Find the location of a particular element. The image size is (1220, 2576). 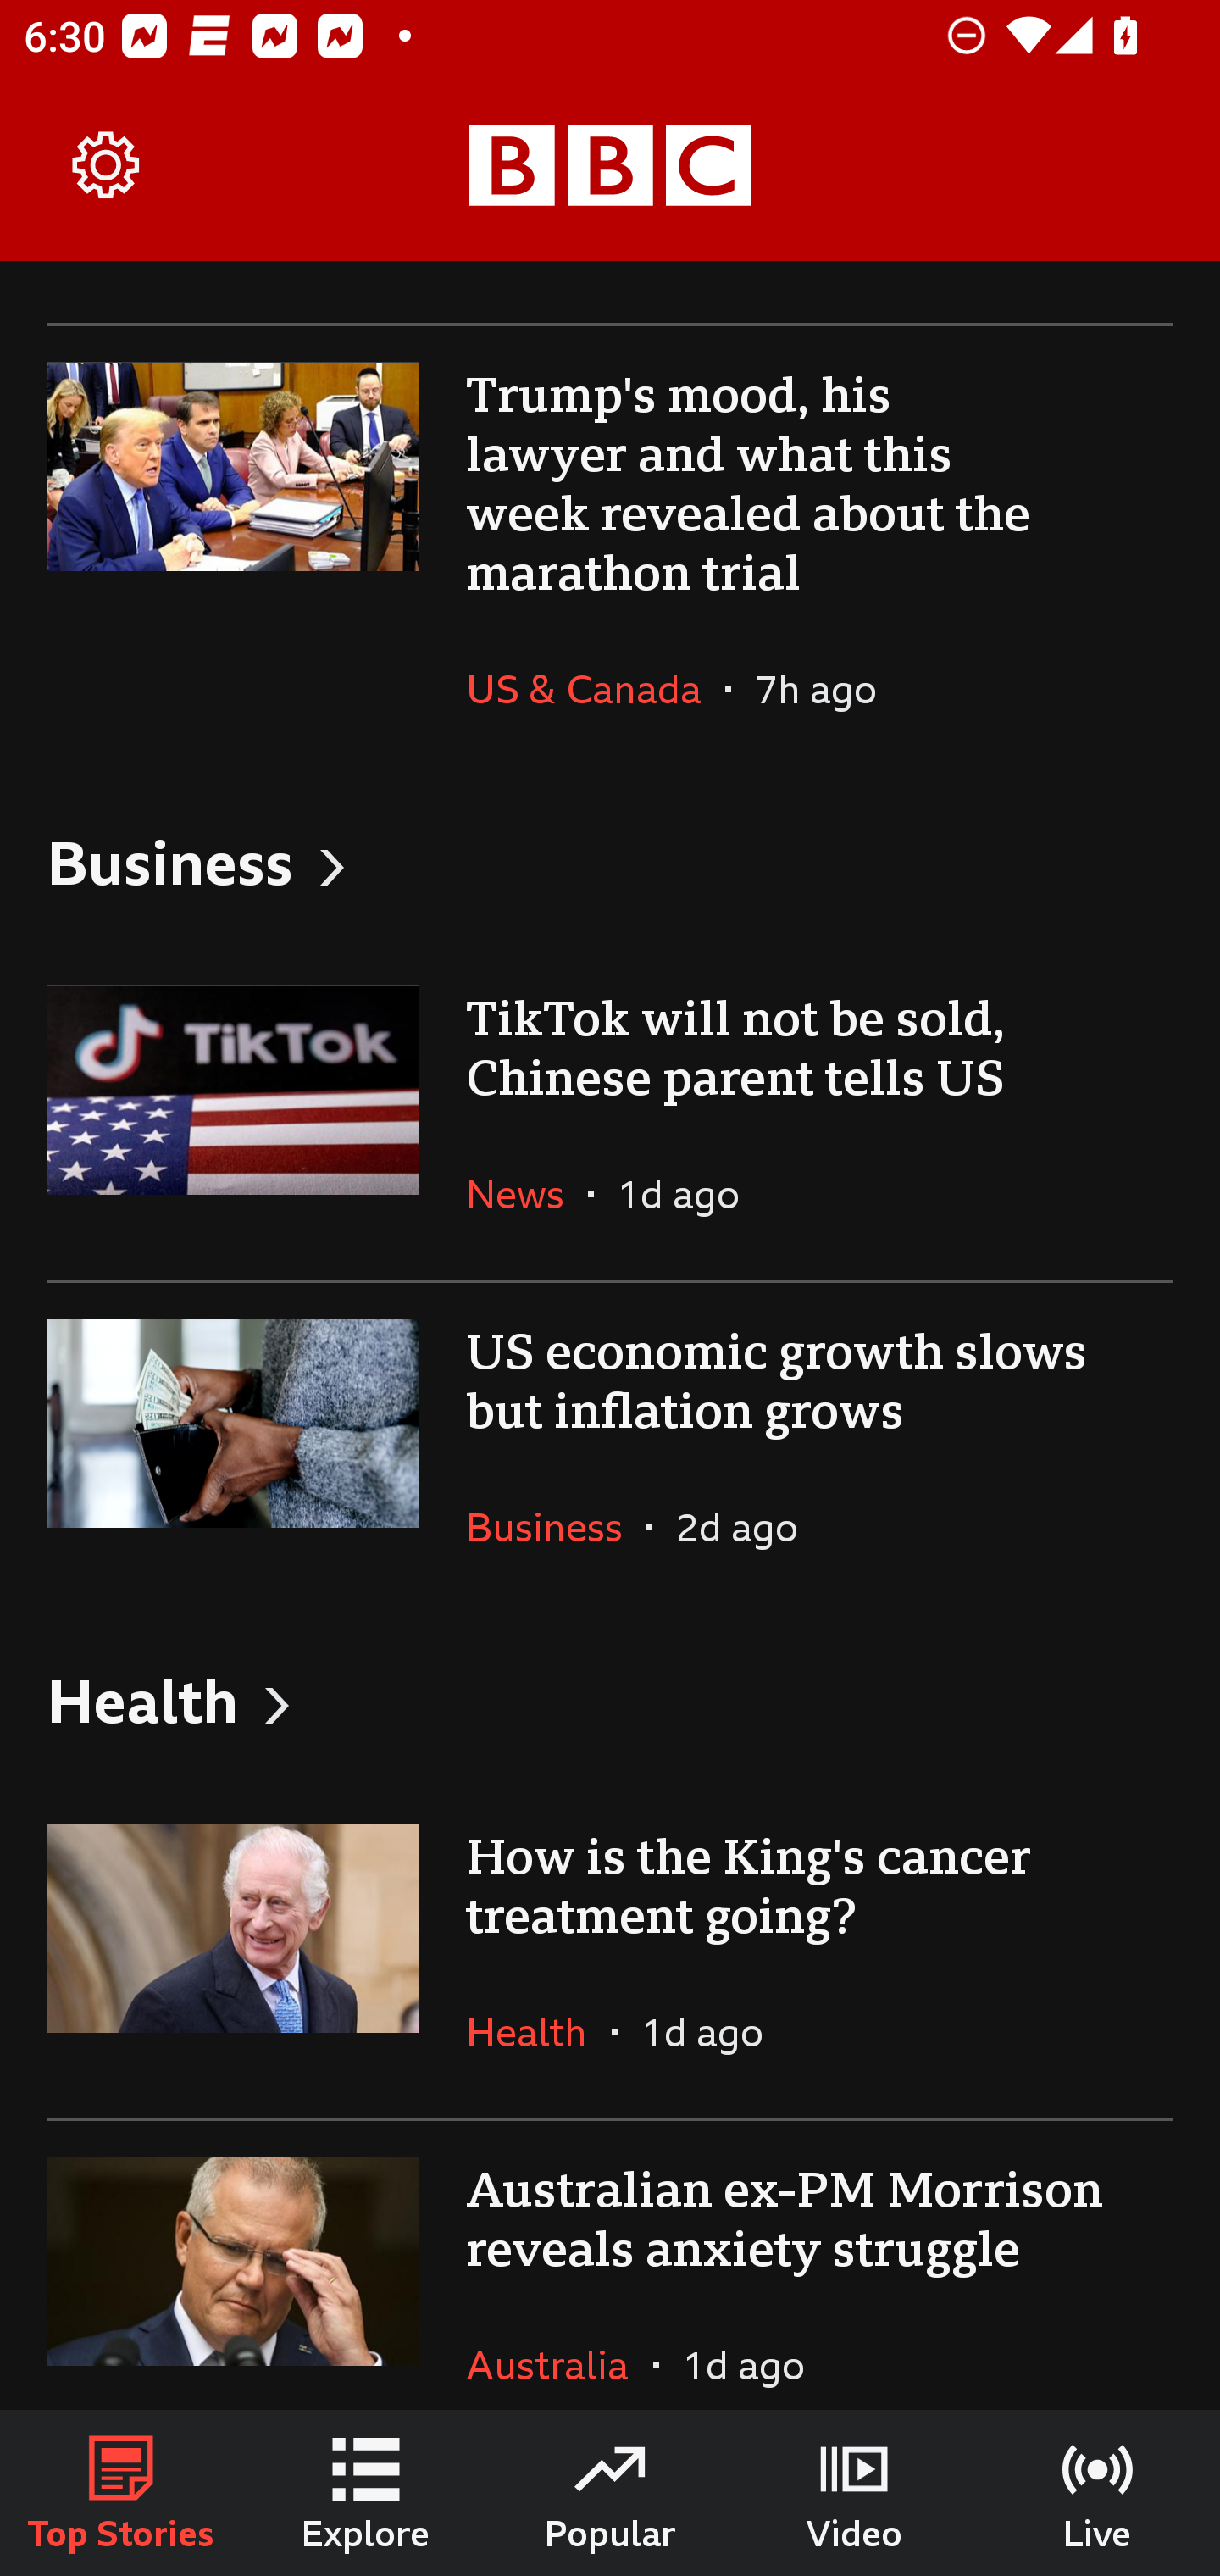

Health, Heading Health    is located at coordinates (610, 1700).